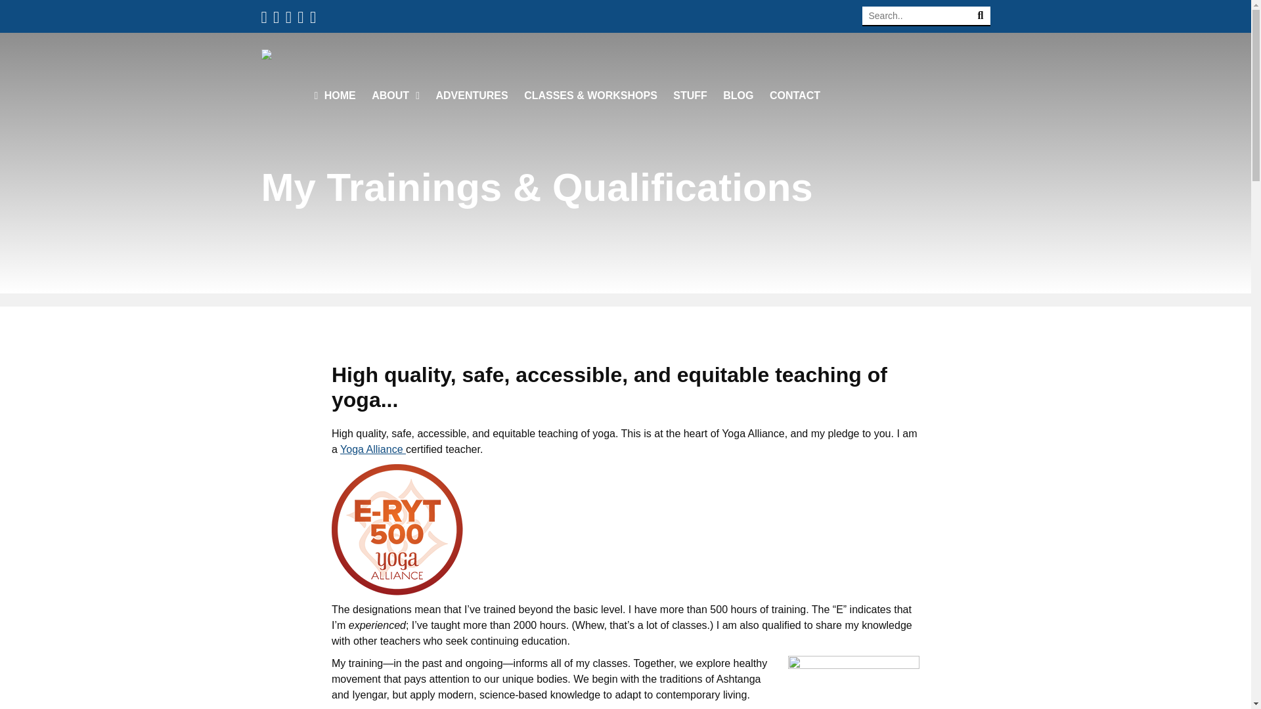 The height and width of the screenshot is (709, 1261). I want to click on HOME, so click(335, 96).